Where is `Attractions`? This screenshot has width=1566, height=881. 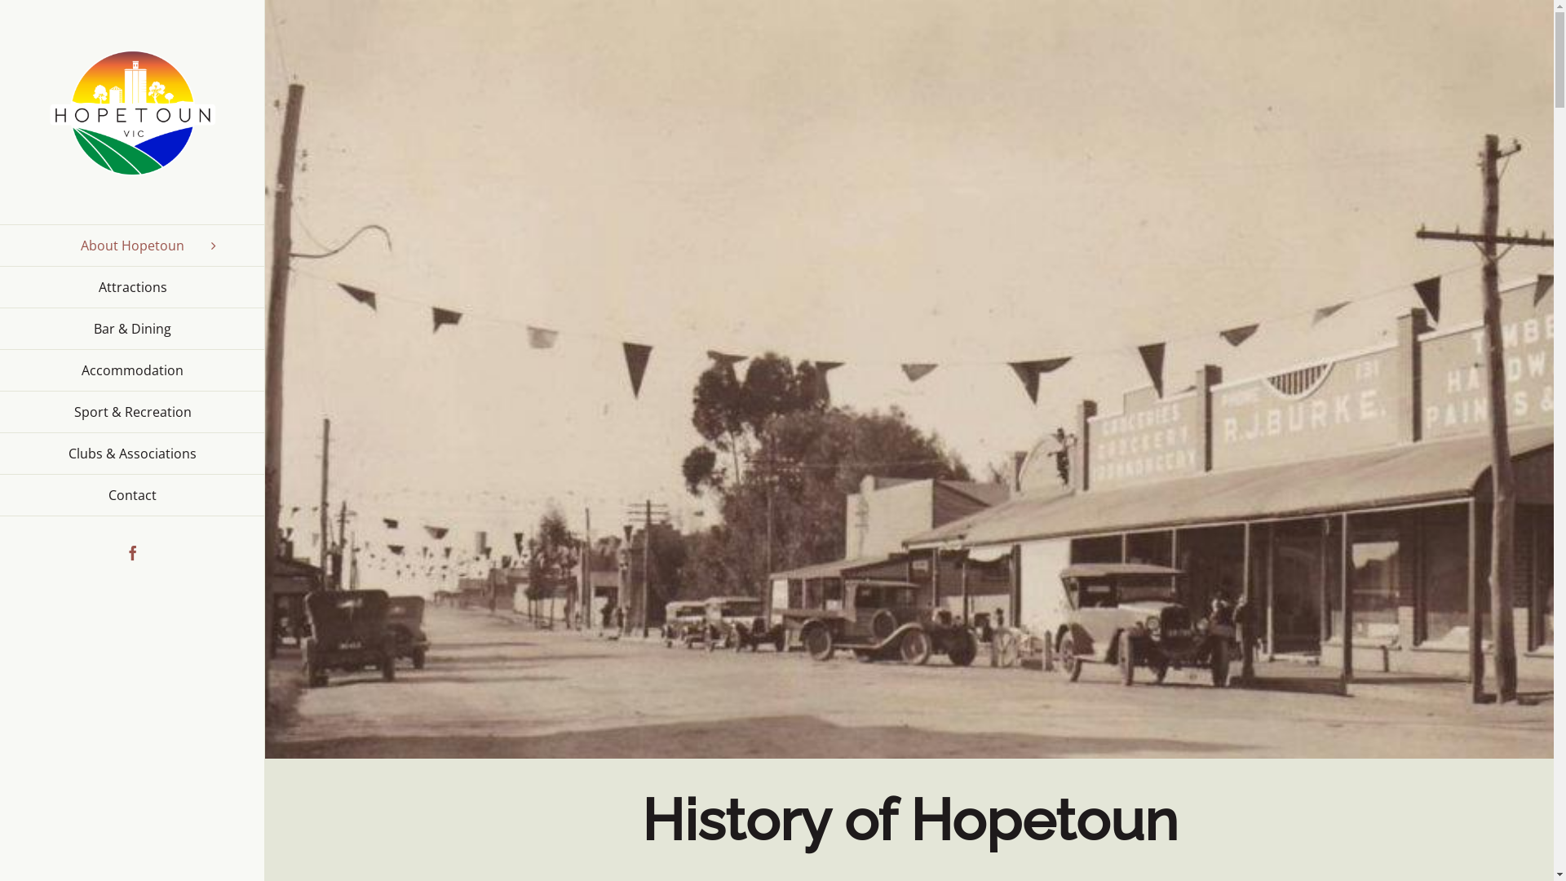 Attractions is located at coordinates (132, 287).